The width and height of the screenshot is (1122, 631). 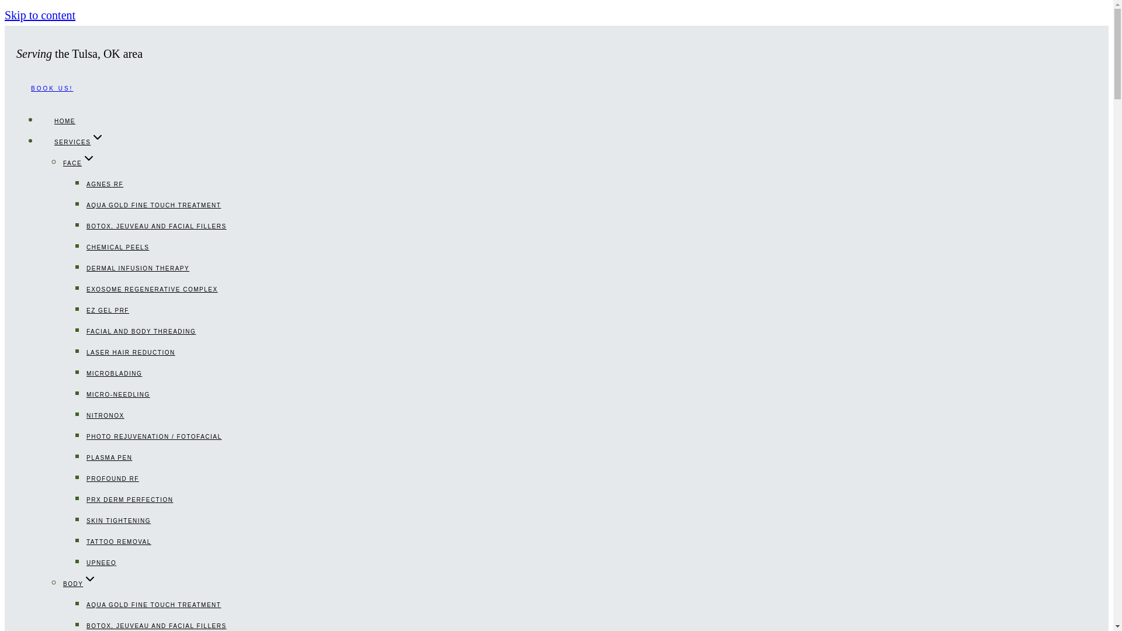 What do you see at coordinates (105, 184) in the screenshot?
I see `AGNES RF` at bounding box center [105, 184].